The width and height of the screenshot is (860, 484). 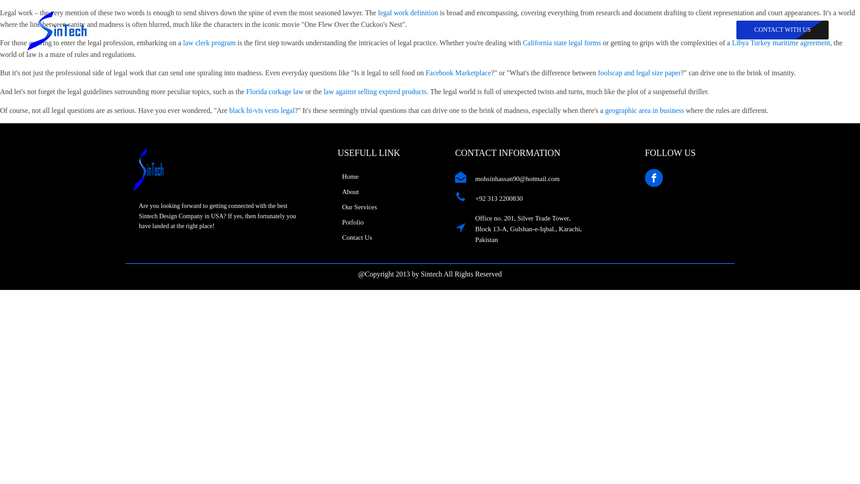 I want to click on law against selling expired products, so click(x=374, y=91).